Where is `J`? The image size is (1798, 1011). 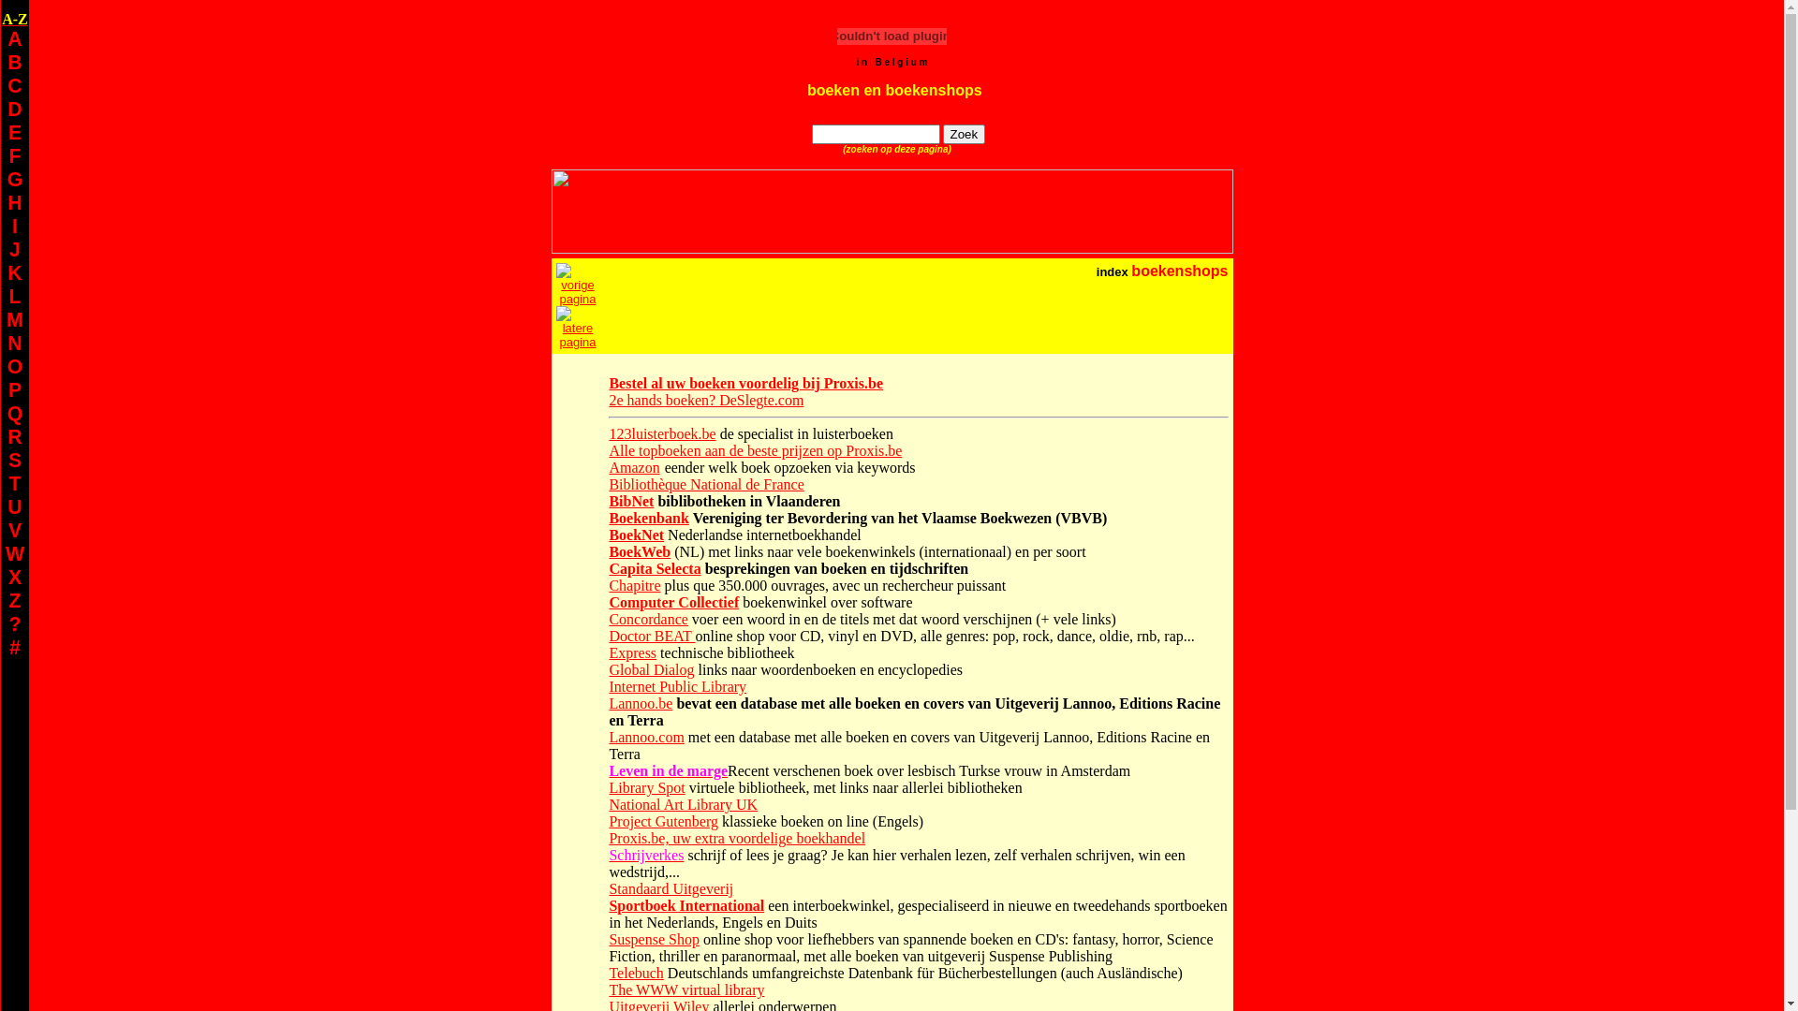
J is located at coordinates (15, 250).